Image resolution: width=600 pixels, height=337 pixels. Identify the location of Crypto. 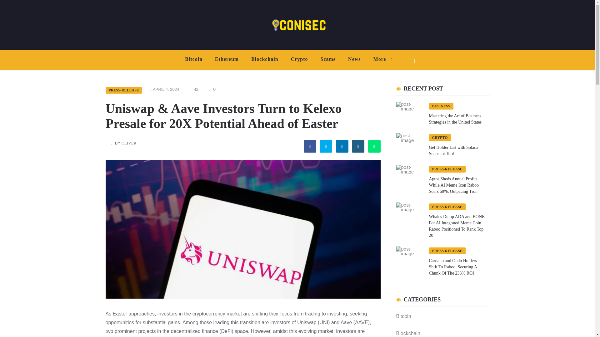
(299, 59).